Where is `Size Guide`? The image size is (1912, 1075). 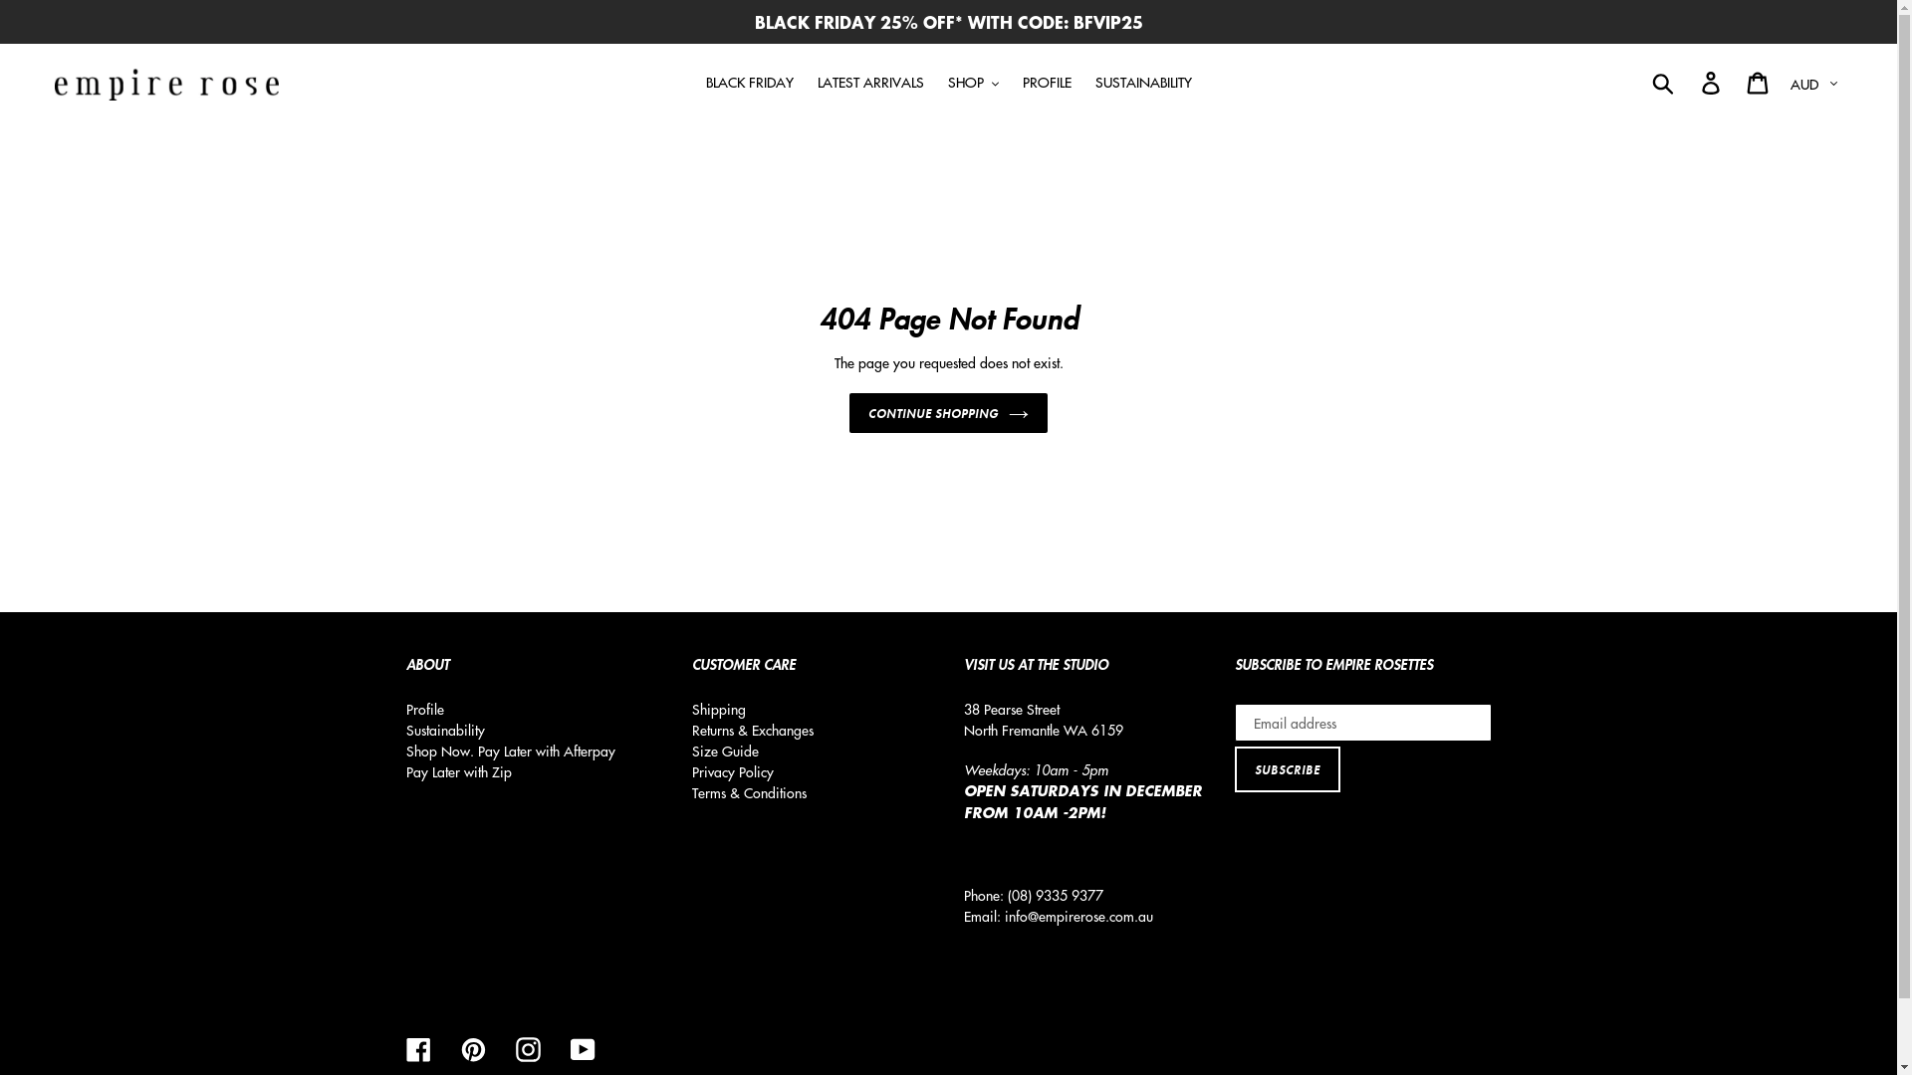 Size Guide is located at coordinates (725, 751).